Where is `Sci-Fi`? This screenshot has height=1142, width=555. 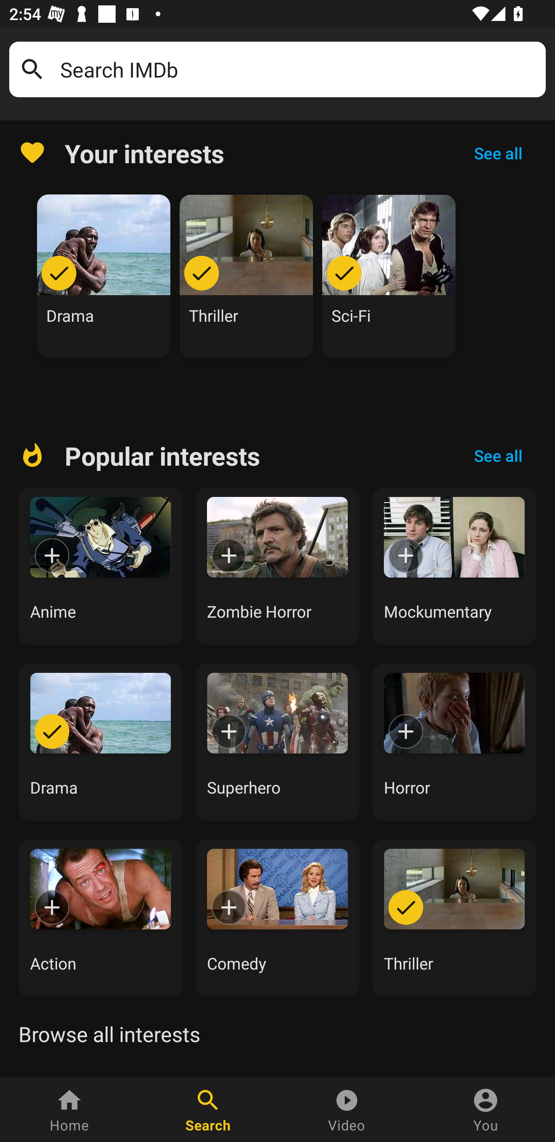 Sci-Fi is located at coordinates (389, 276).